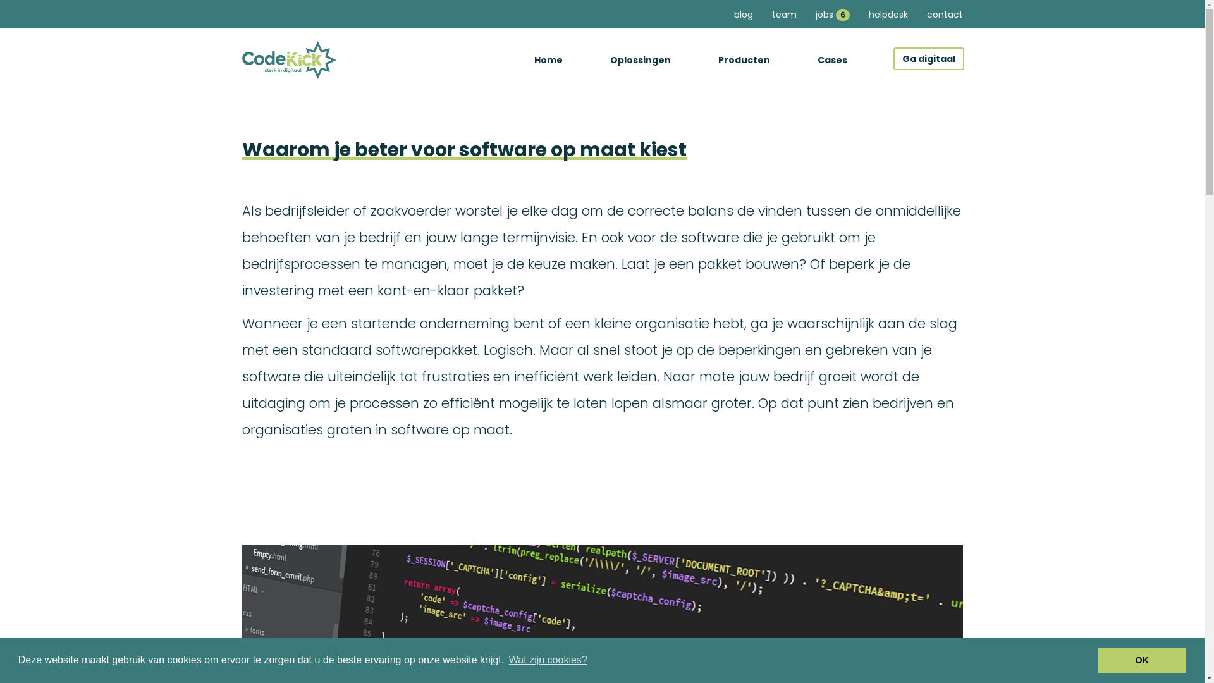 The height and width of the screenshot is (683, 1214). Describe the element at coordinates (832, 60) in the screenshot. I see `Cases` at that location.